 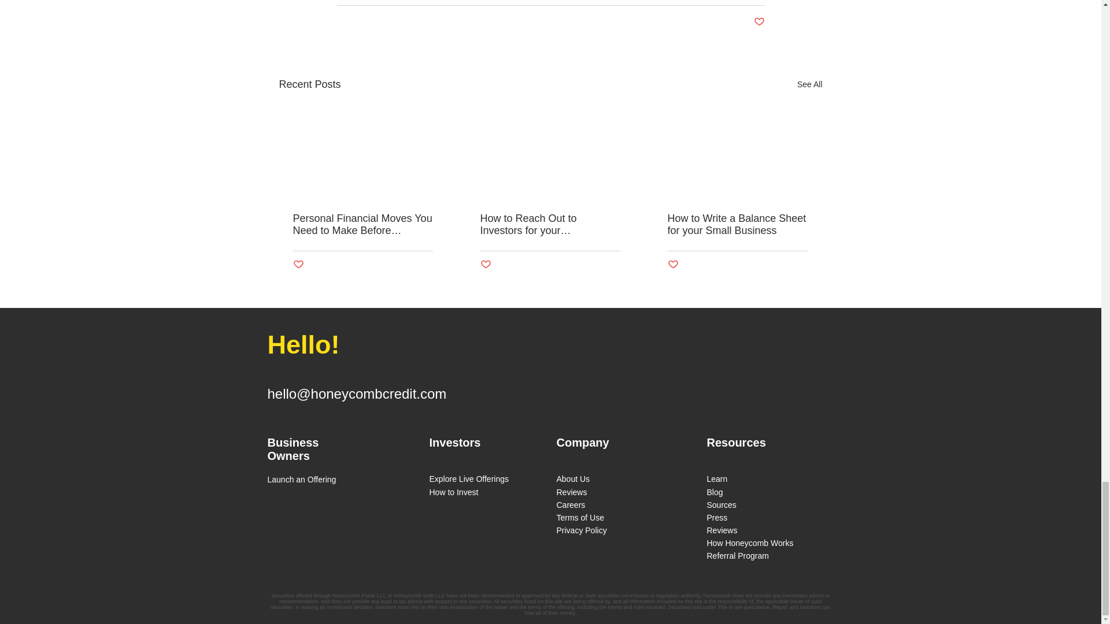 I want to click on See All, so click(x=809, y=84).